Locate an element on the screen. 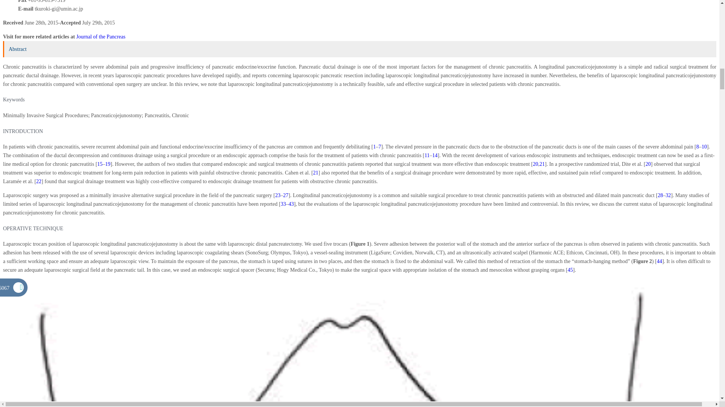  Journal of the Pancreas is located at coordinates (100, 36).